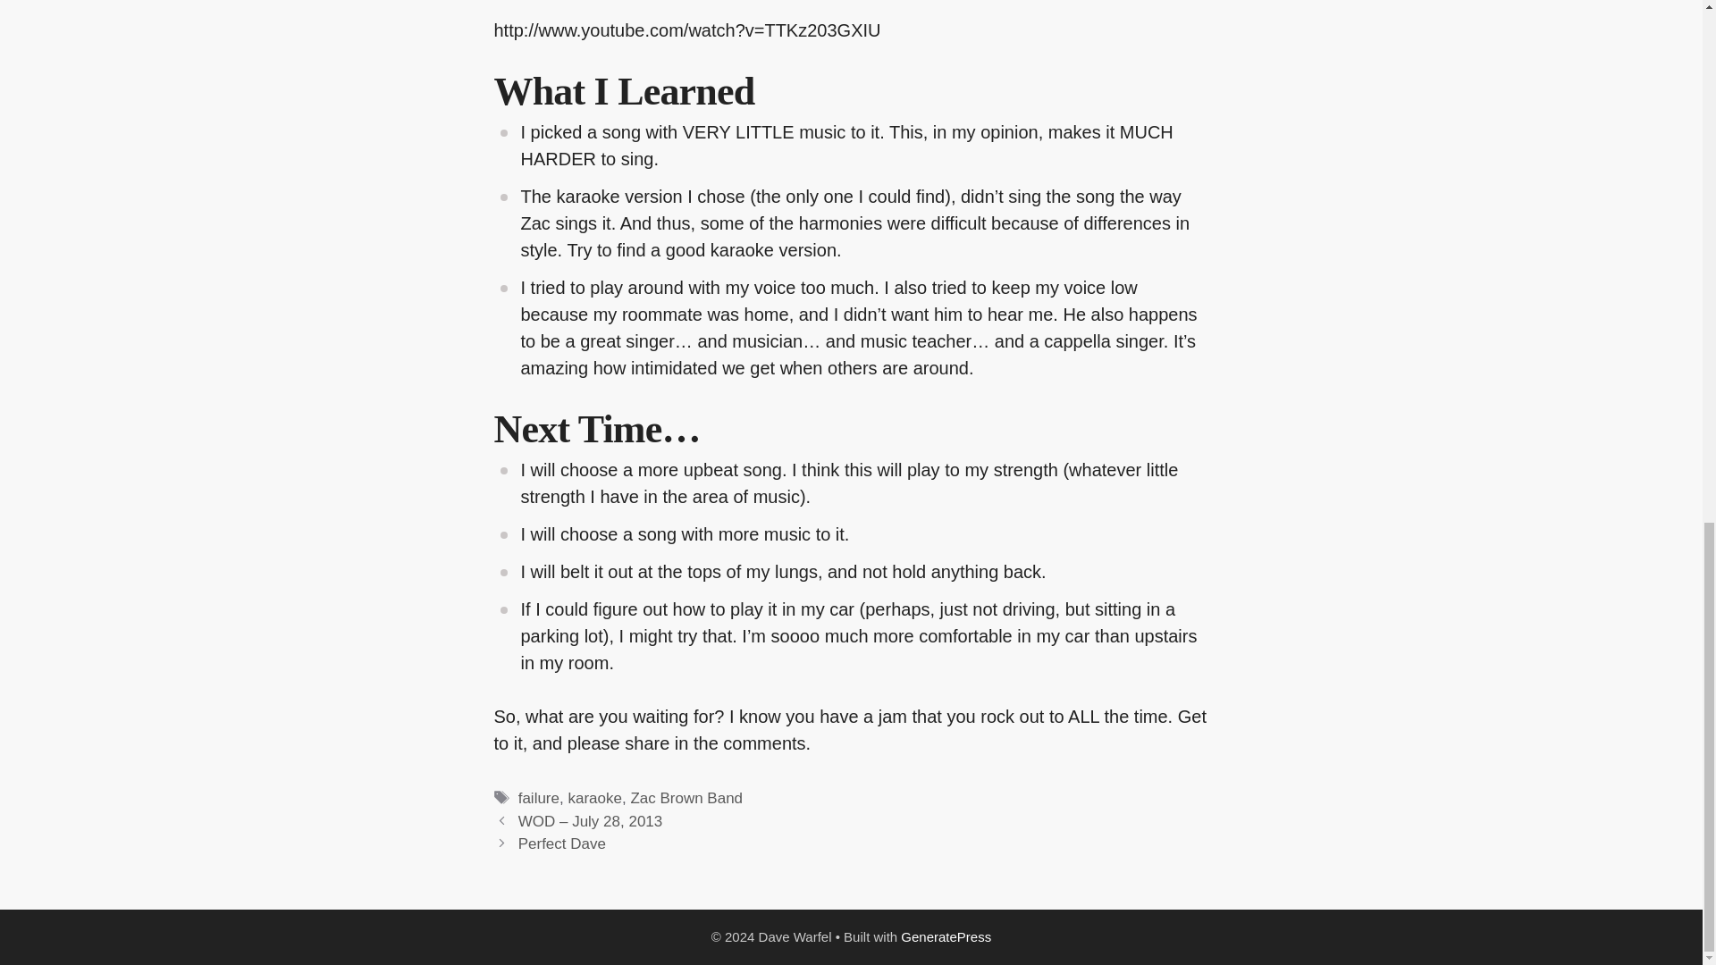 Image resolution: width=1716 pixels, height=965 pixels. I want to click on Zac Brown Band, so click(686, 798).